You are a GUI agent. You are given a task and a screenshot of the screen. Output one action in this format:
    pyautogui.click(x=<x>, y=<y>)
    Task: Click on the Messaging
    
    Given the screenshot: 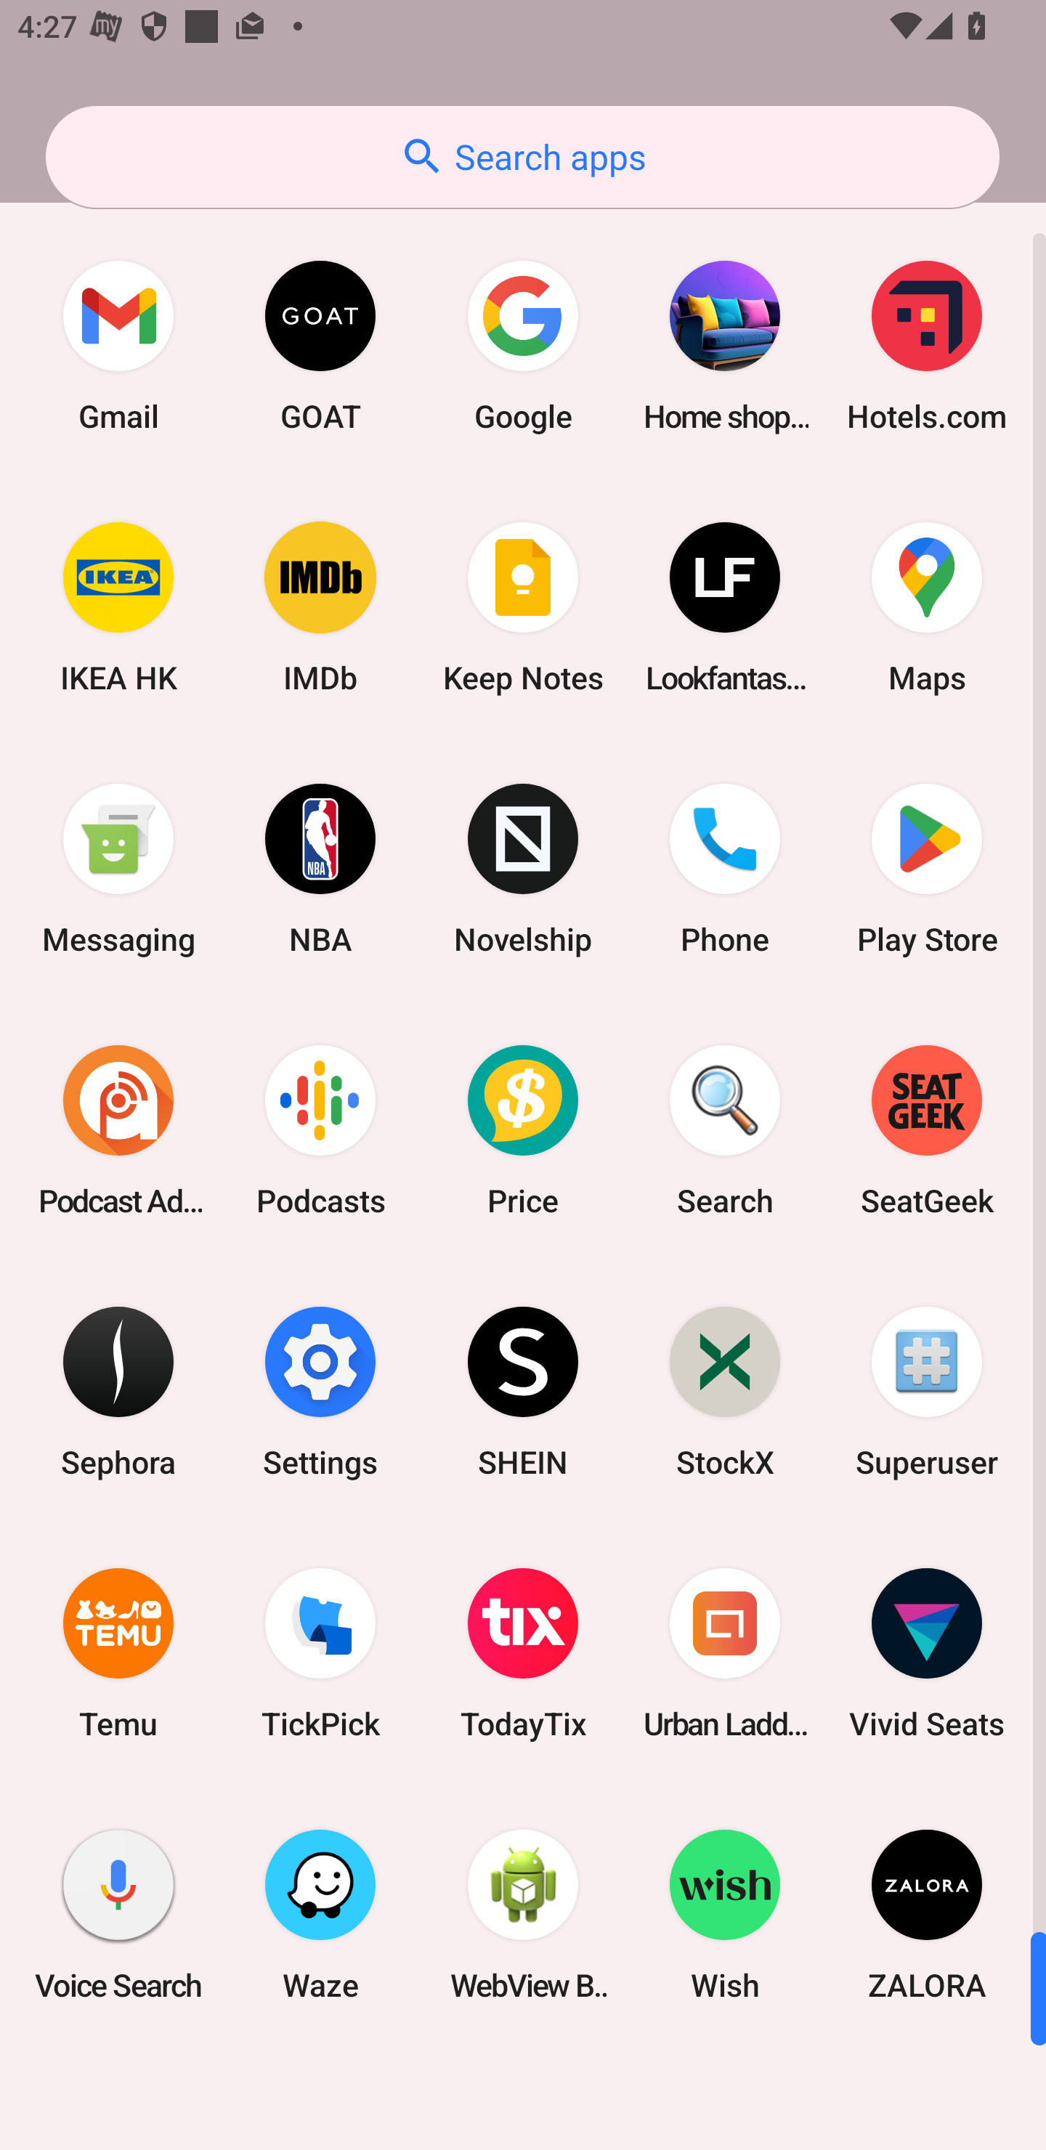 What is the action you would take?
    pyautogui.click(x=118, y=869)
    